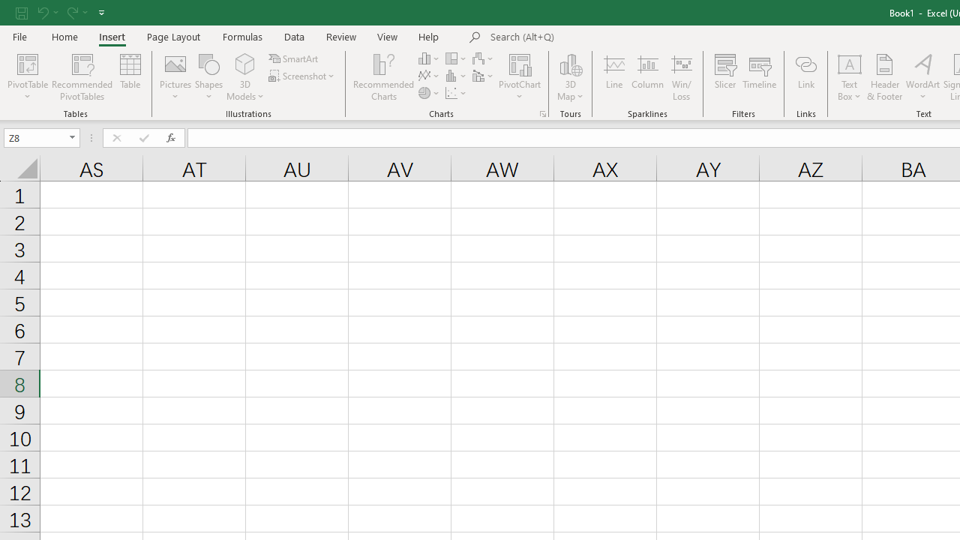 This screenshot has width=960, height=540. Describe the element at coordinates (648, 76) in the screenshot. I see `Column` at that location.